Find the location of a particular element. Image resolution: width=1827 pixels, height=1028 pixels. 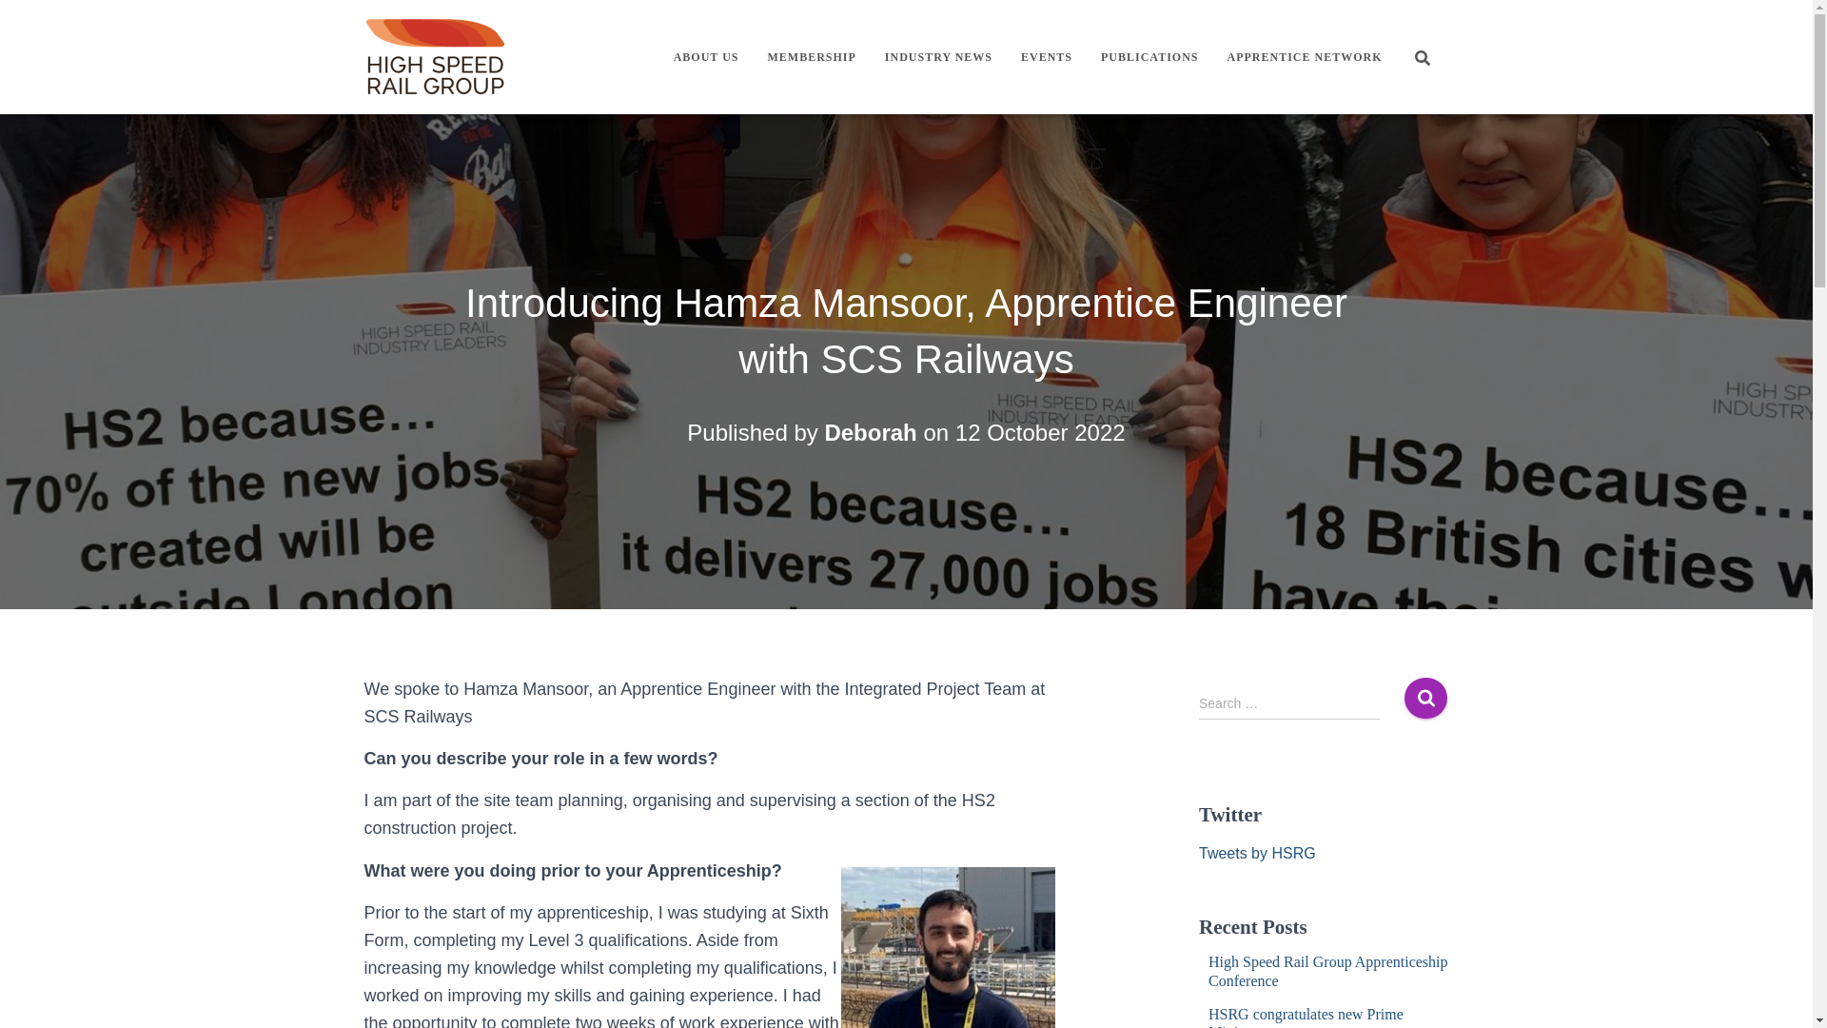

INDUSTRY NEWS is located at coordinates (938, 57).